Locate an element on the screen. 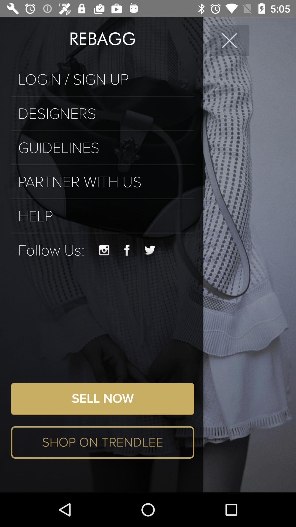 The width and height of the screenshot is (296, 527). close option is located at coordinates (229, 40).